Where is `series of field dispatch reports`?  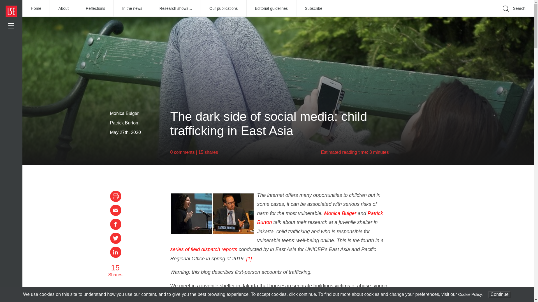
series of field dispatch reports is located at coordinates (204, 249).